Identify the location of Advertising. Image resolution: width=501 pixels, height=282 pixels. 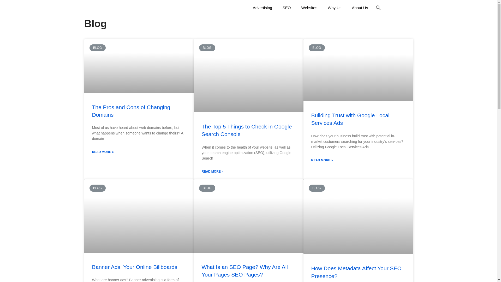
(263, 8).